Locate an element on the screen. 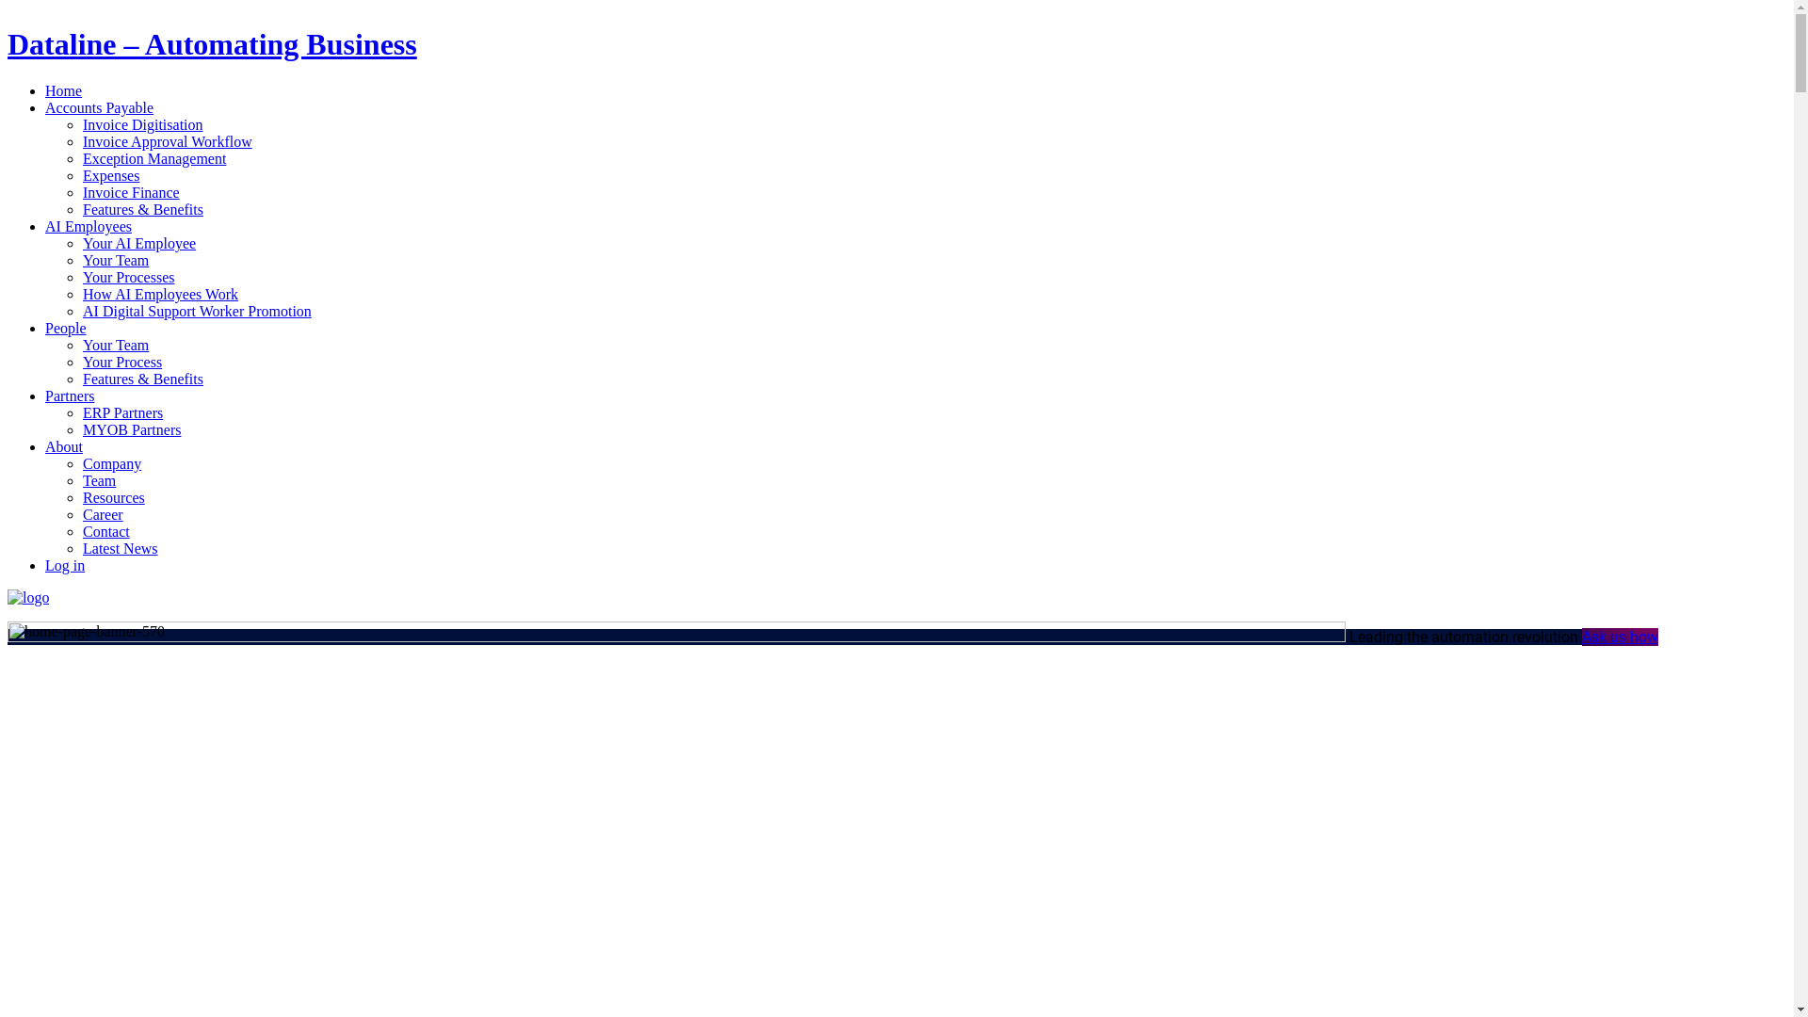 This screenshot has height=1017, width=1808. Invoice Digitisation is located at coordinates (143, 124).